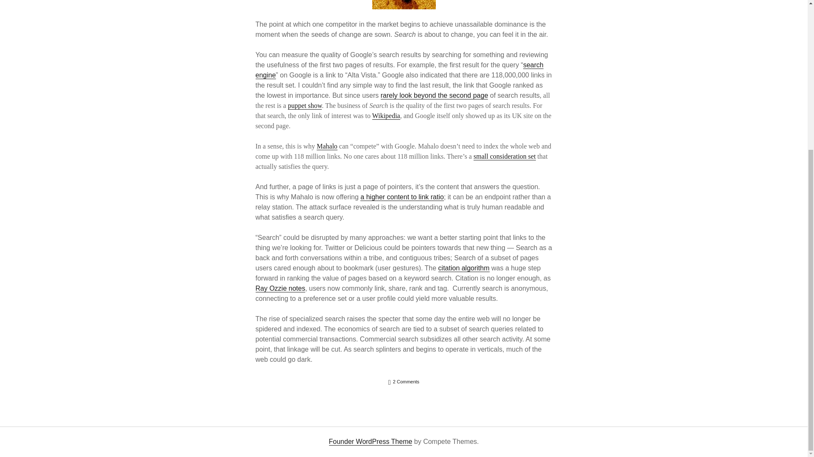  I want to click on sunspots, so click(404, 4).